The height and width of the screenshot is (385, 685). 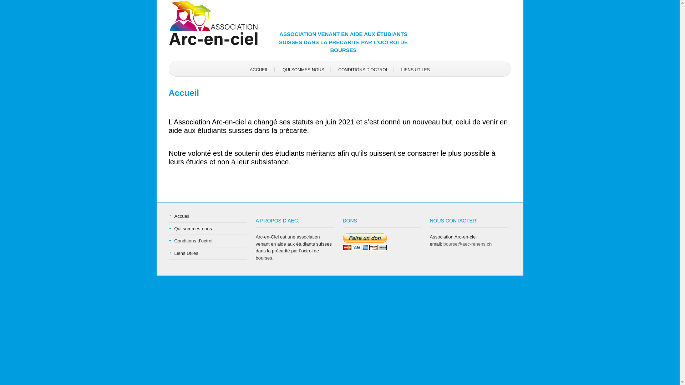 I want to click on bourse@aec-renens.ch, so click(x=467, y=244).